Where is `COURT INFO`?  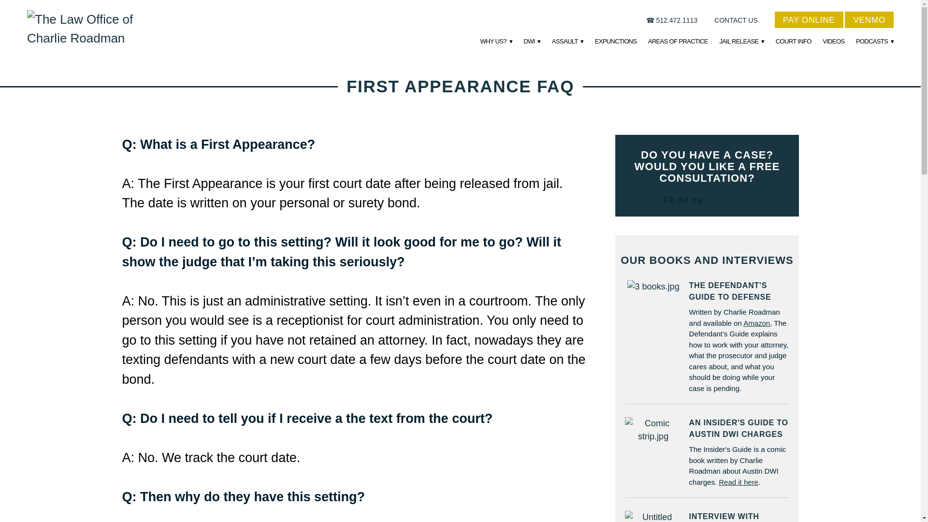
COURT INFO is located at coordinates (794, 42).